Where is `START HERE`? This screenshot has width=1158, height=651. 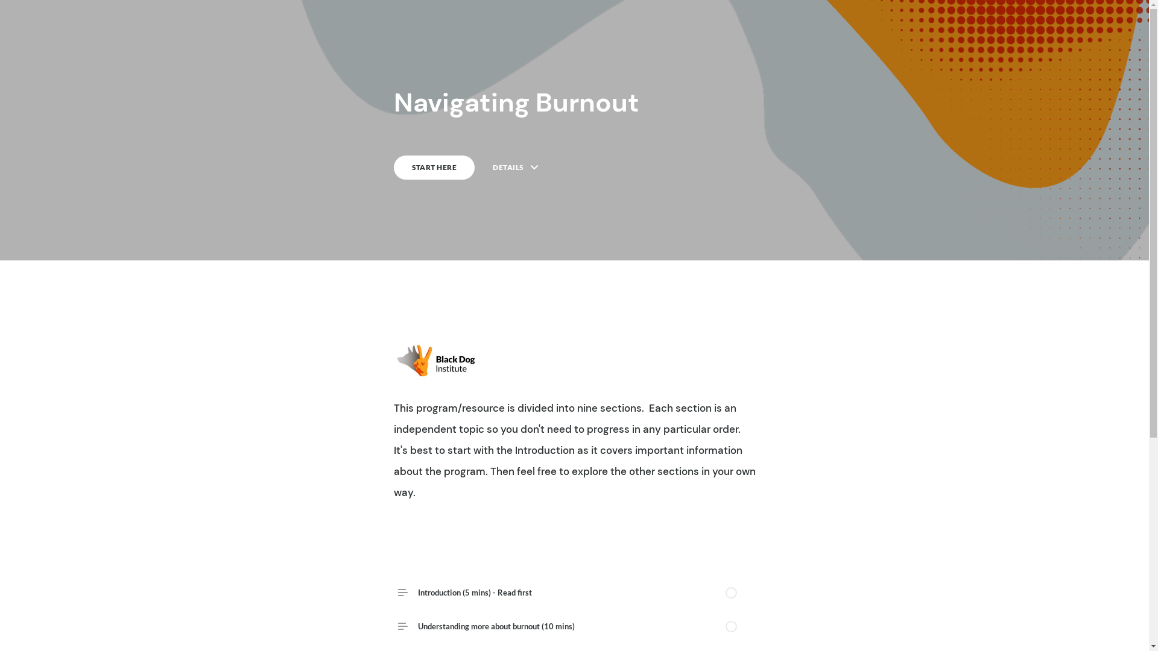
START HERE is located at coordinates (434, 168).